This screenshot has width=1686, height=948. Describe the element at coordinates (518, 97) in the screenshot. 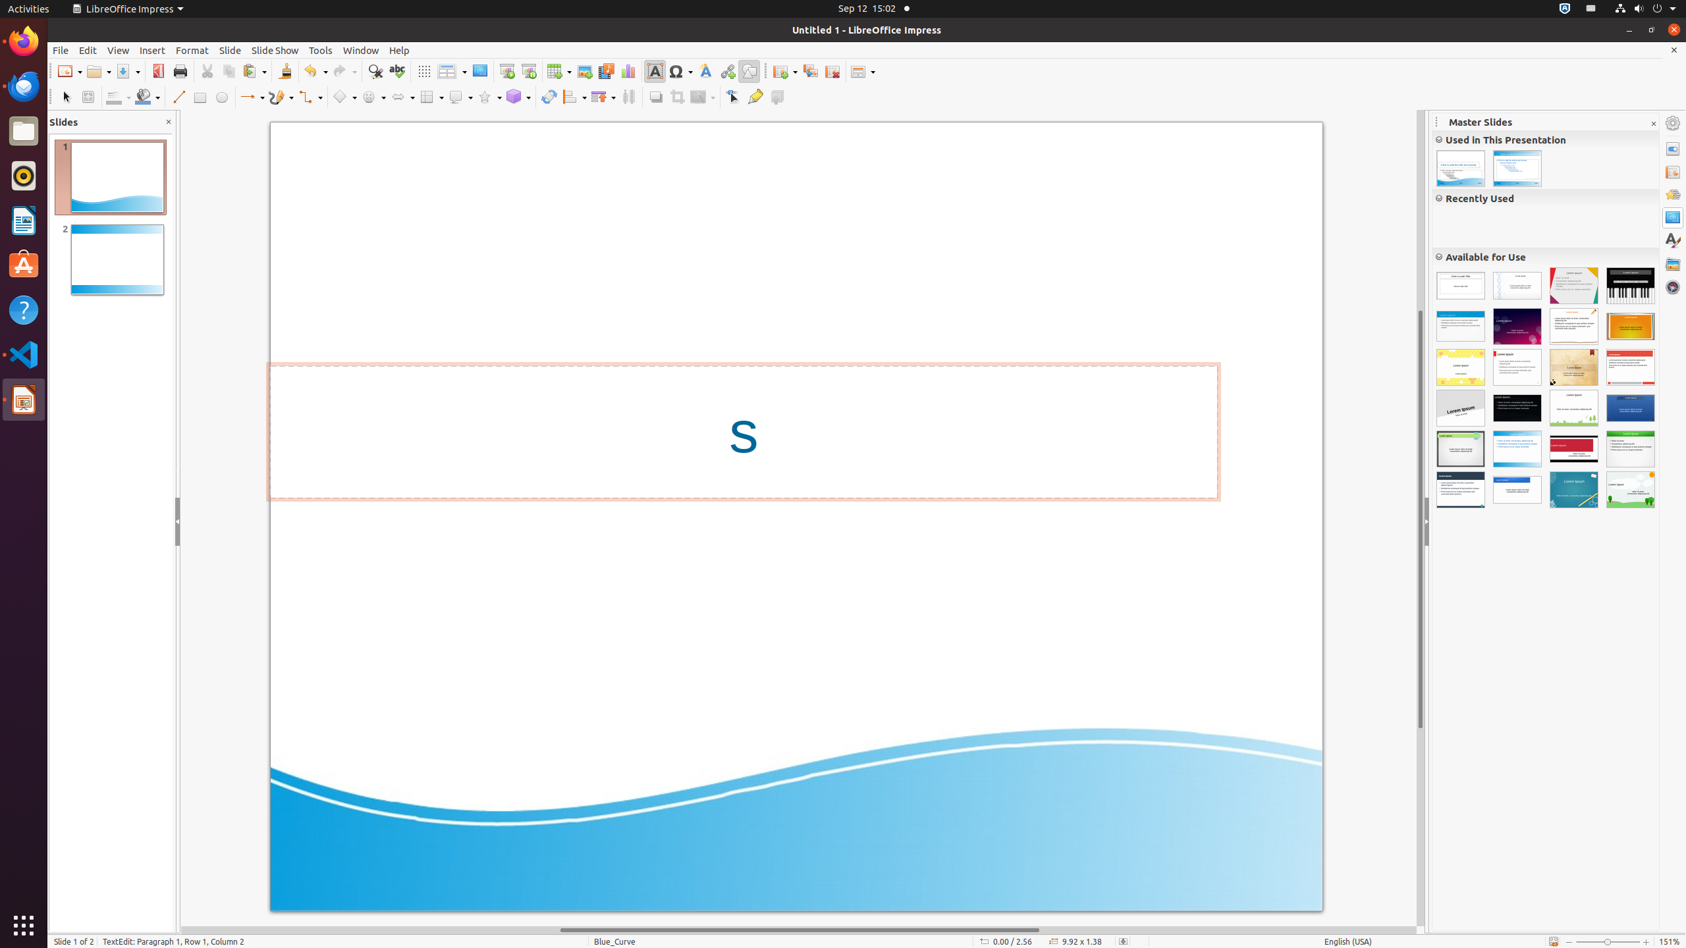

I see `3D Objects` at that location.